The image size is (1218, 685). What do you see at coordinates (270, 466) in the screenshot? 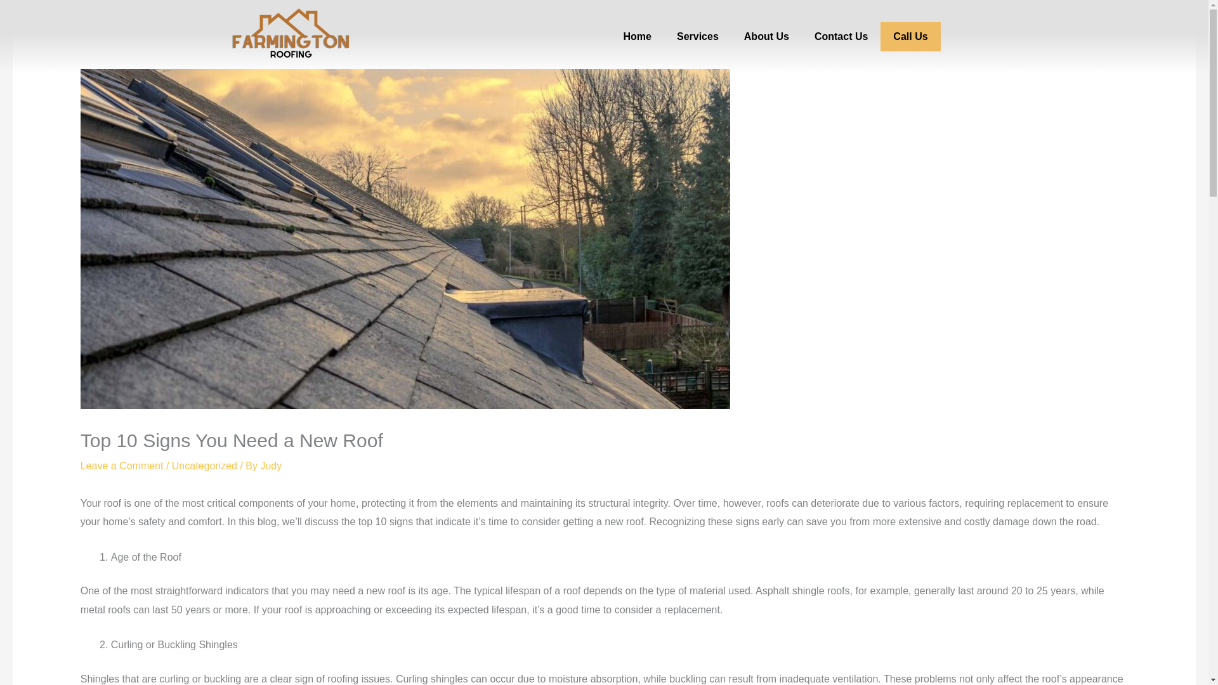
I see `View all posts by Judy` at bounding box center [270, 466].